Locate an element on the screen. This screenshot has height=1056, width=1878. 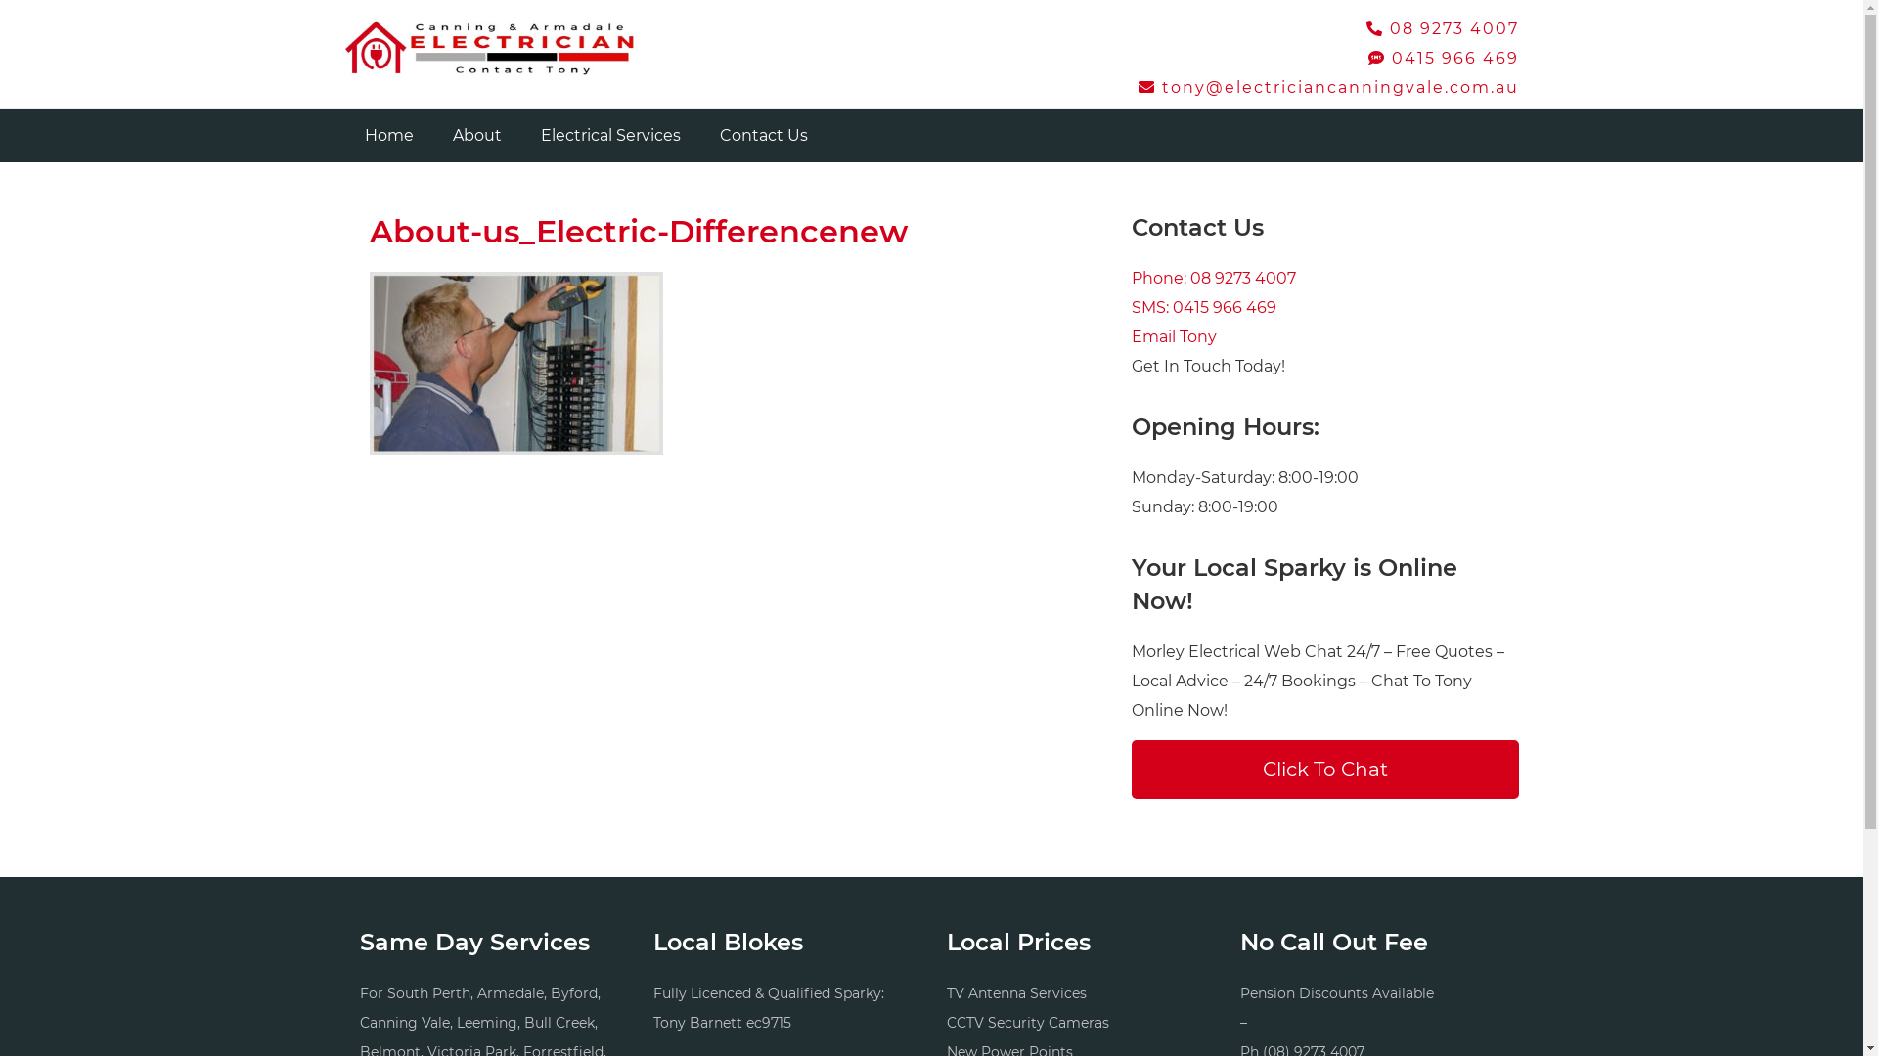
08 9273 4007 is located at coordinates (1442, 28).